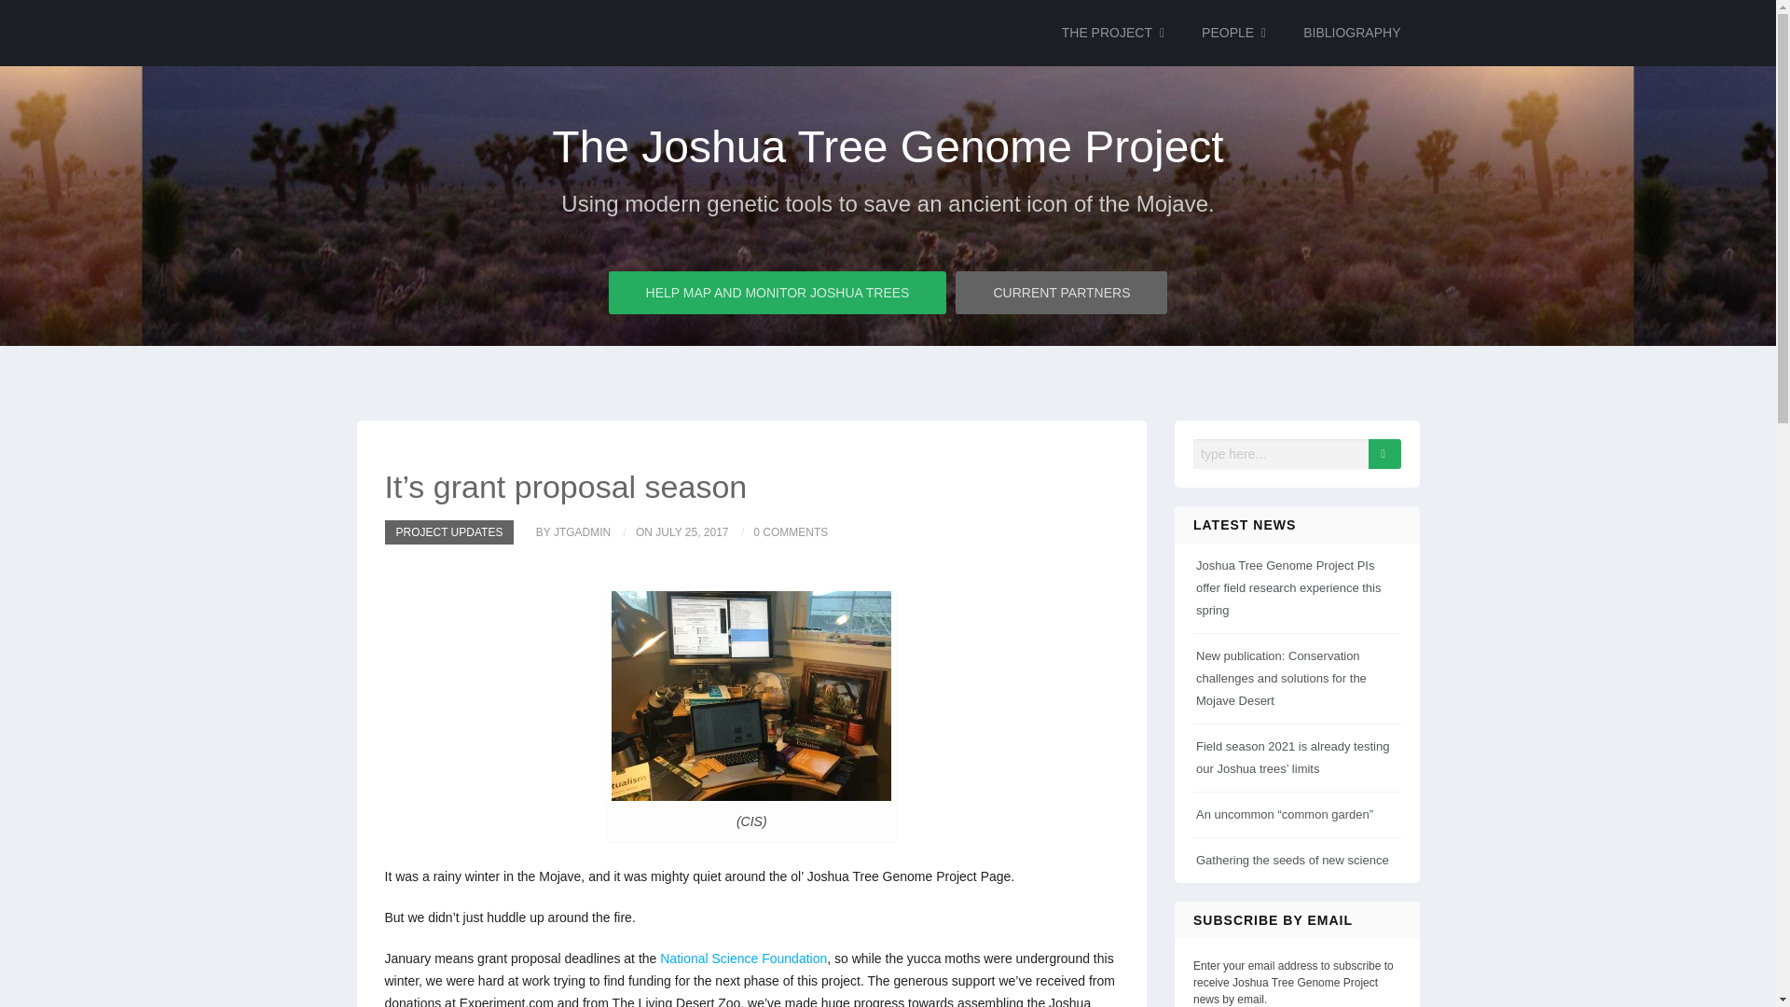 This screenshot has width=1790, height=1007. I want to click on National Science Foundation, so click(744, 958).